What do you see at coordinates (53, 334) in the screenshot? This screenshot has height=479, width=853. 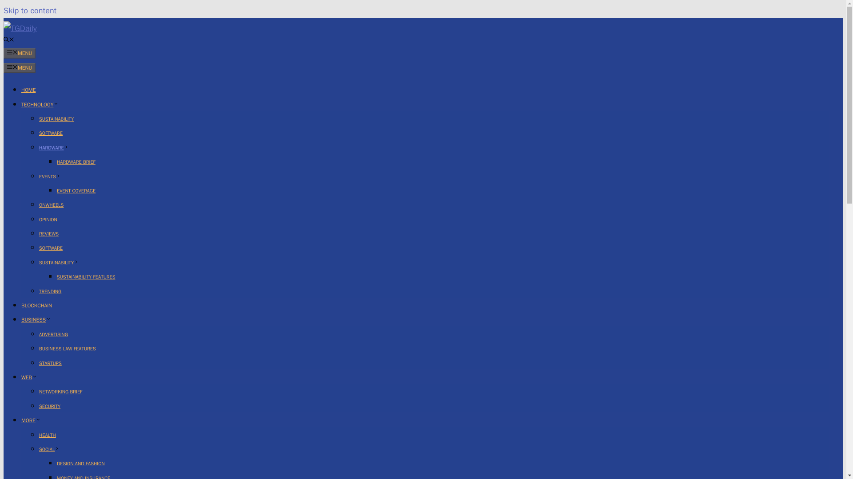 I see `ADVERTISING` at bounding box center [53, 334].